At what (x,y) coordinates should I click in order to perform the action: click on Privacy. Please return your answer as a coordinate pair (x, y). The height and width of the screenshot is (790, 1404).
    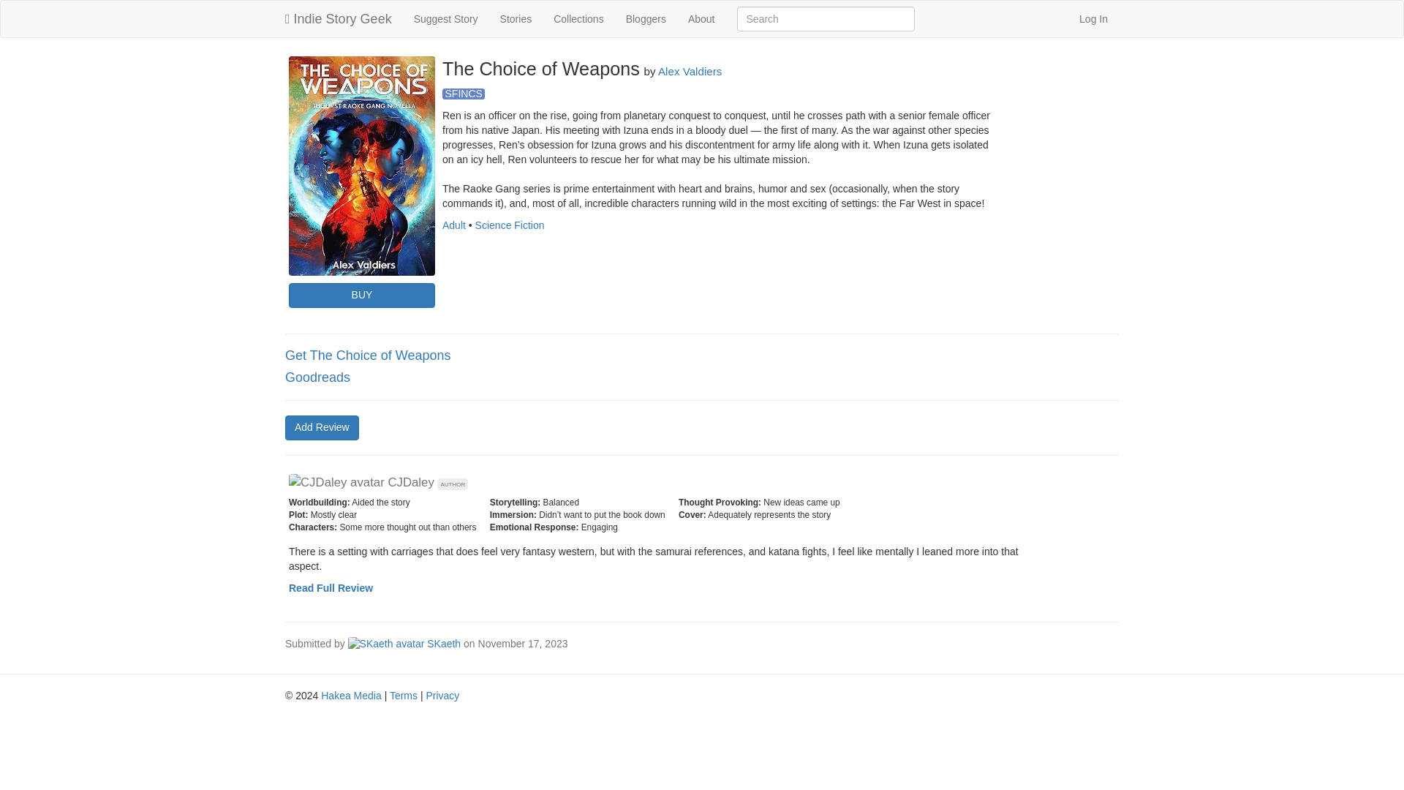
    Looking at the image, I should click on (442, 695).